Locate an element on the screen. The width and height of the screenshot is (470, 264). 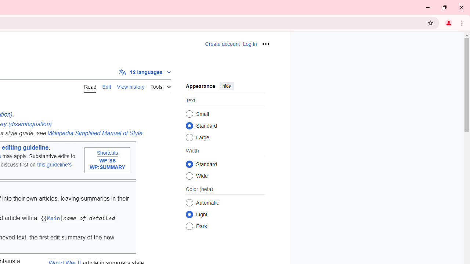
AutomationID: pt-login-2 is located at coordinates (250, 44).